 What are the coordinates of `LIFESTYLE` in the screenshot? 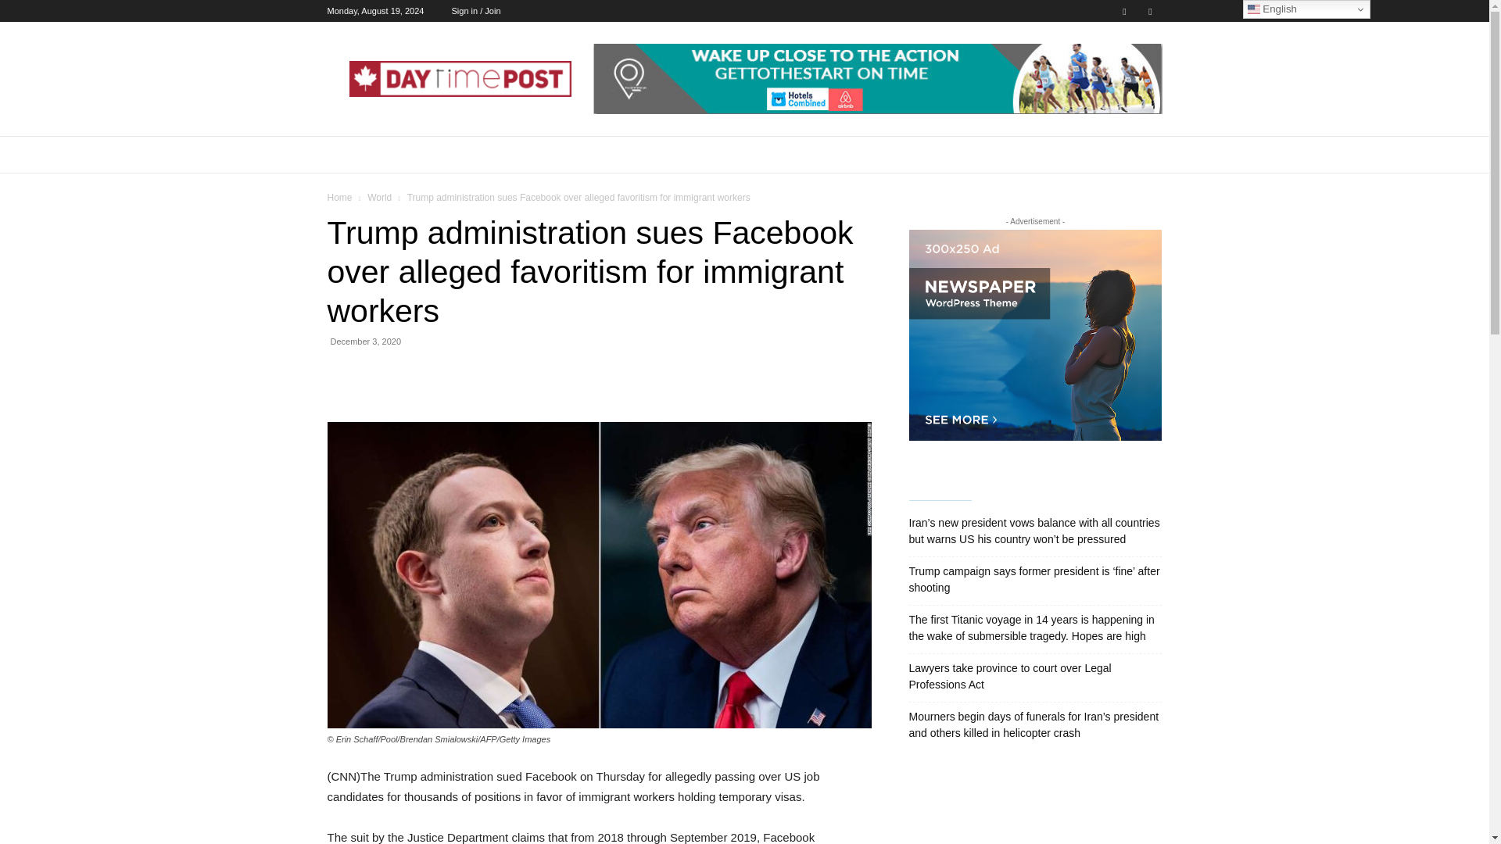 It's located at (659, 155).